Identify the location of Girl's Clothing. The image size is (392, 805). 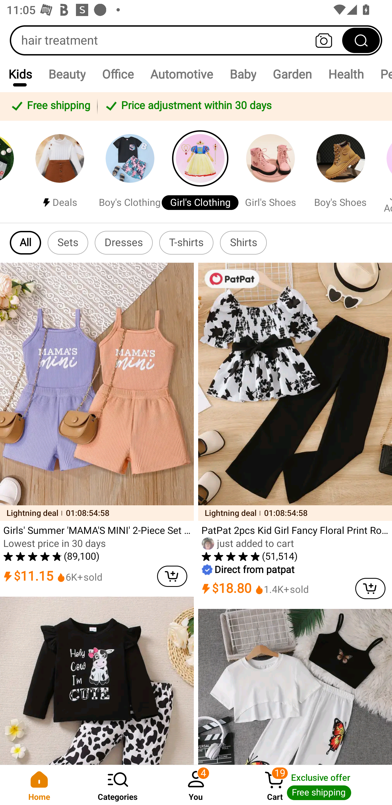
(200, 171).